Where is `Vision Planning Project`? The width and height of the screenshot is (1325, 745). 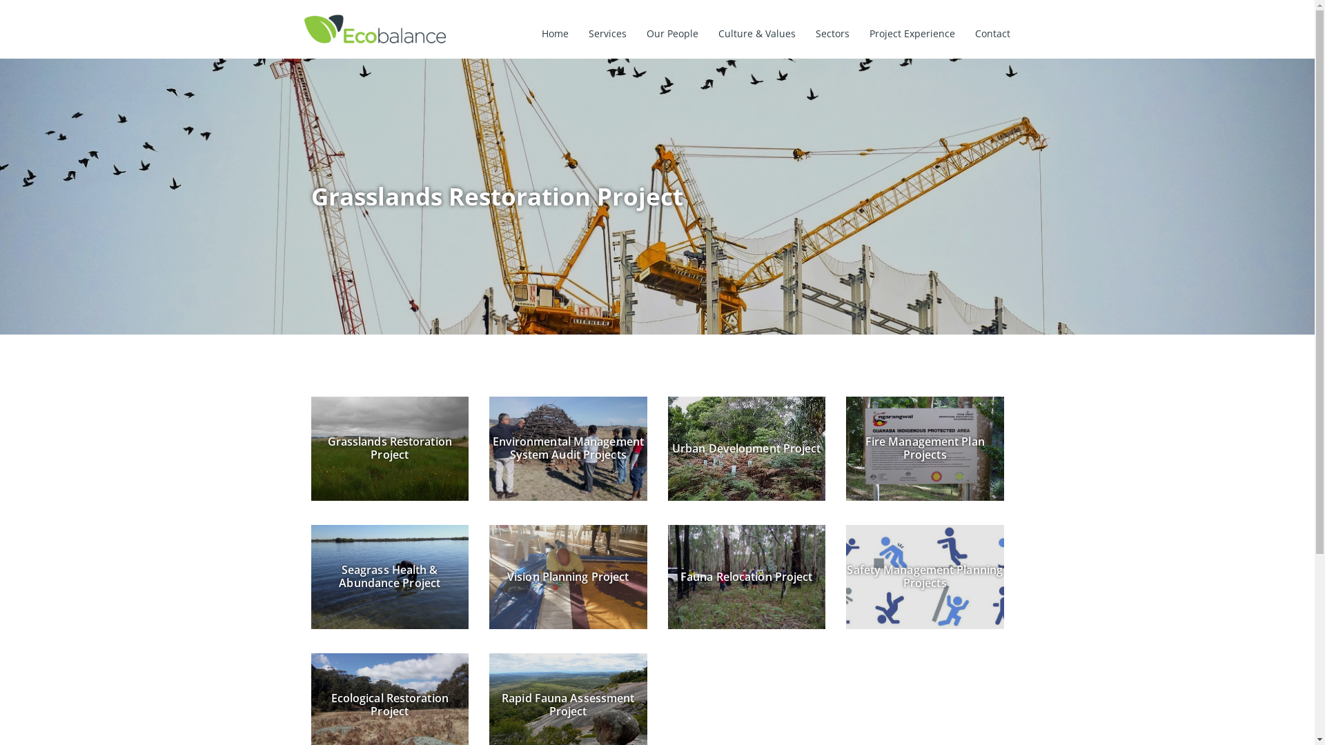
Vision Planning Project is located at coordinates (569, 577).